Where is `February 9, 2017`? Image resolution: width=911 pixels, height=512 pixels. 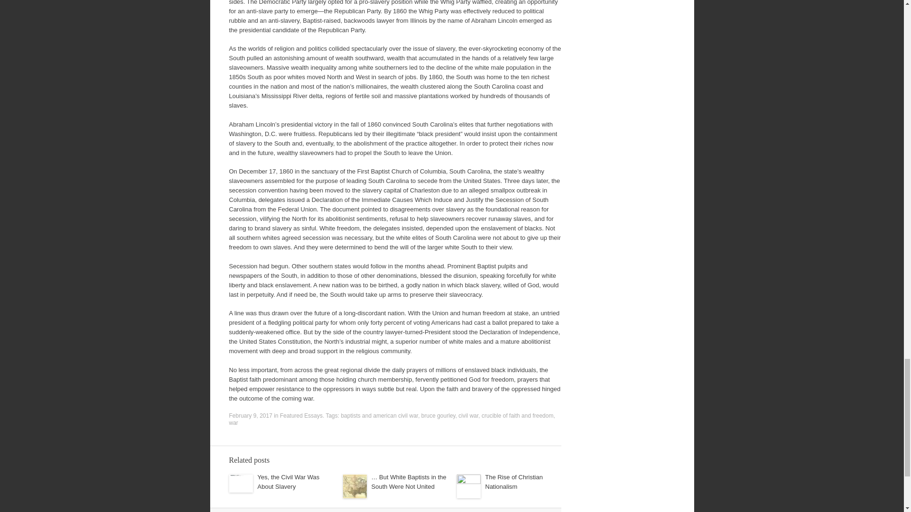
February 9, 2017 is located at coordinates (250, 416).